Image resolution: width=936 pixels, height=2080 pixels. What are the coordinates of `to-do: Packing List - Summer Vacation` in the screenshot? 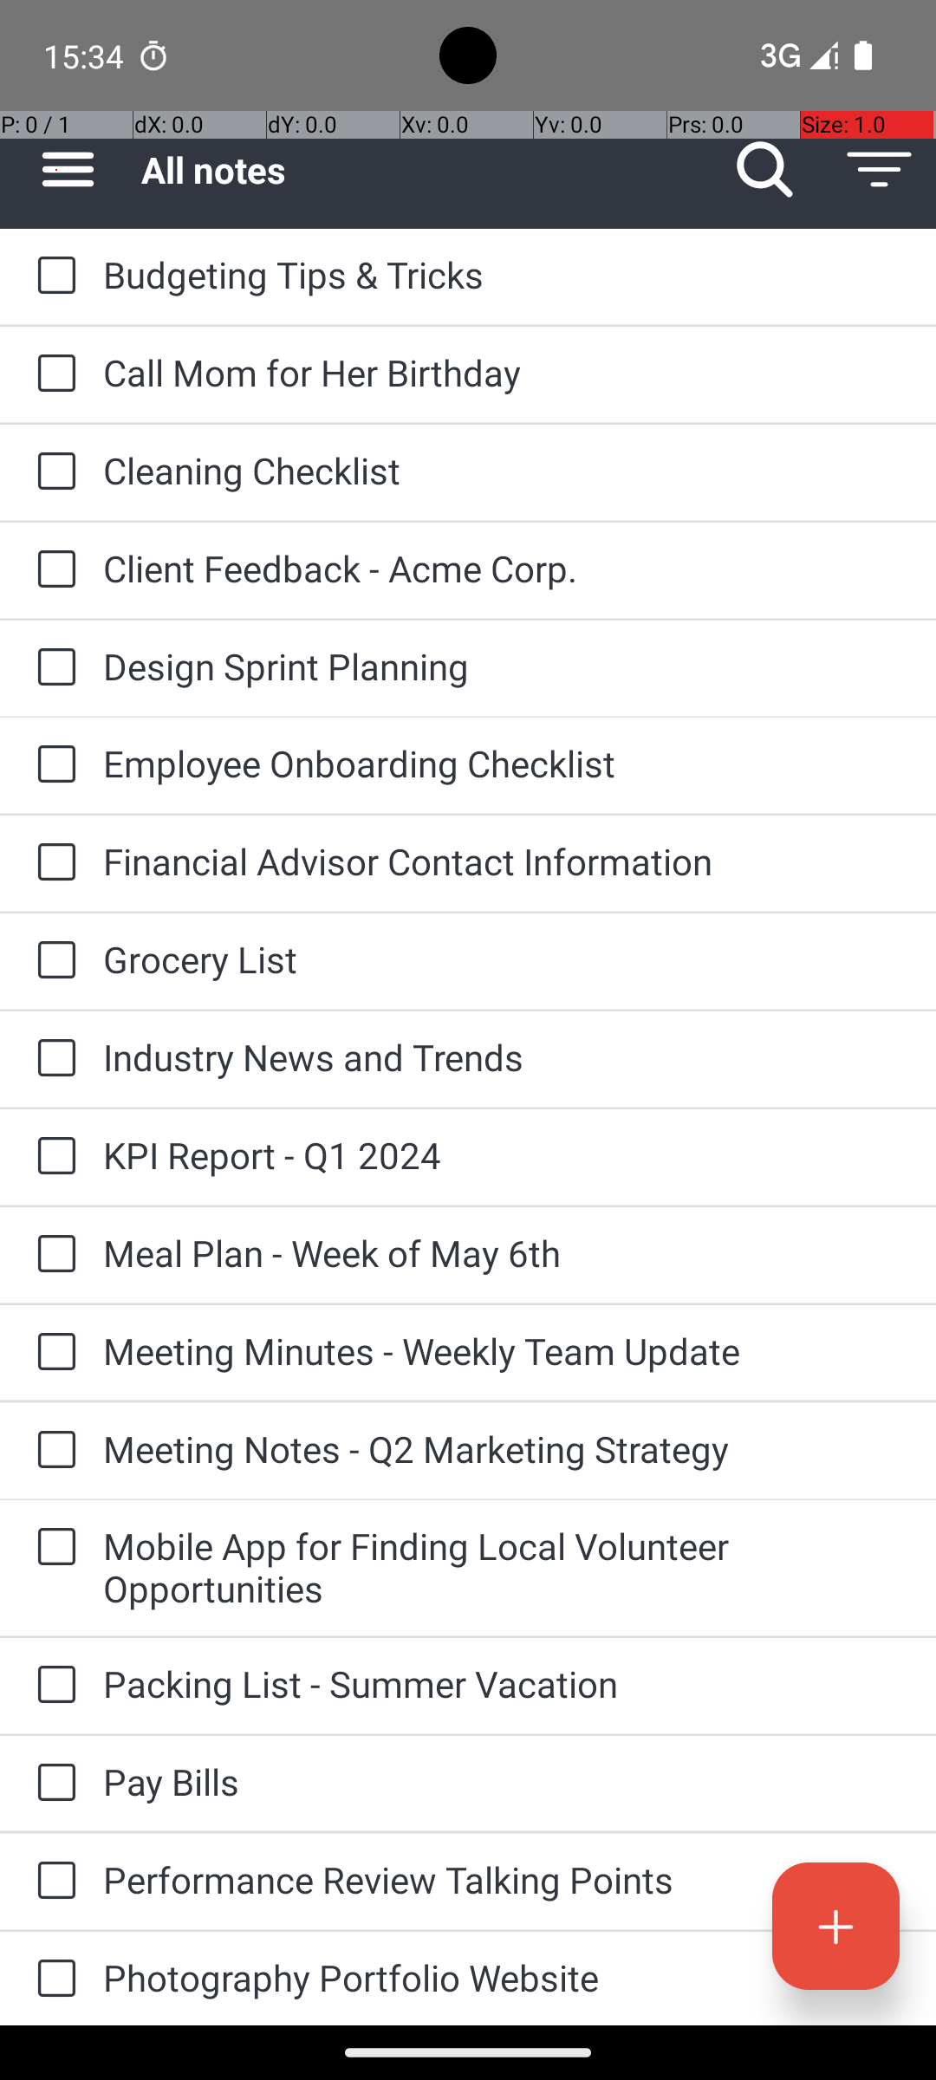 It's located at (52, 1686).